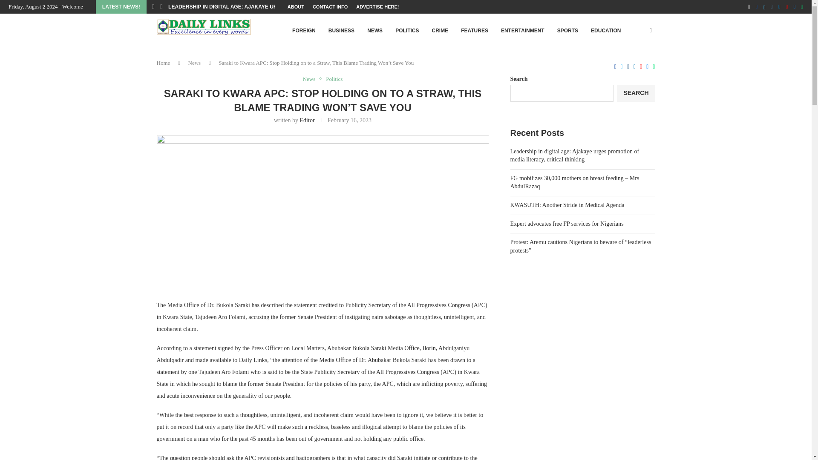 The image size is (818, 460). I want to click on POLITICS, so click(407, 31).